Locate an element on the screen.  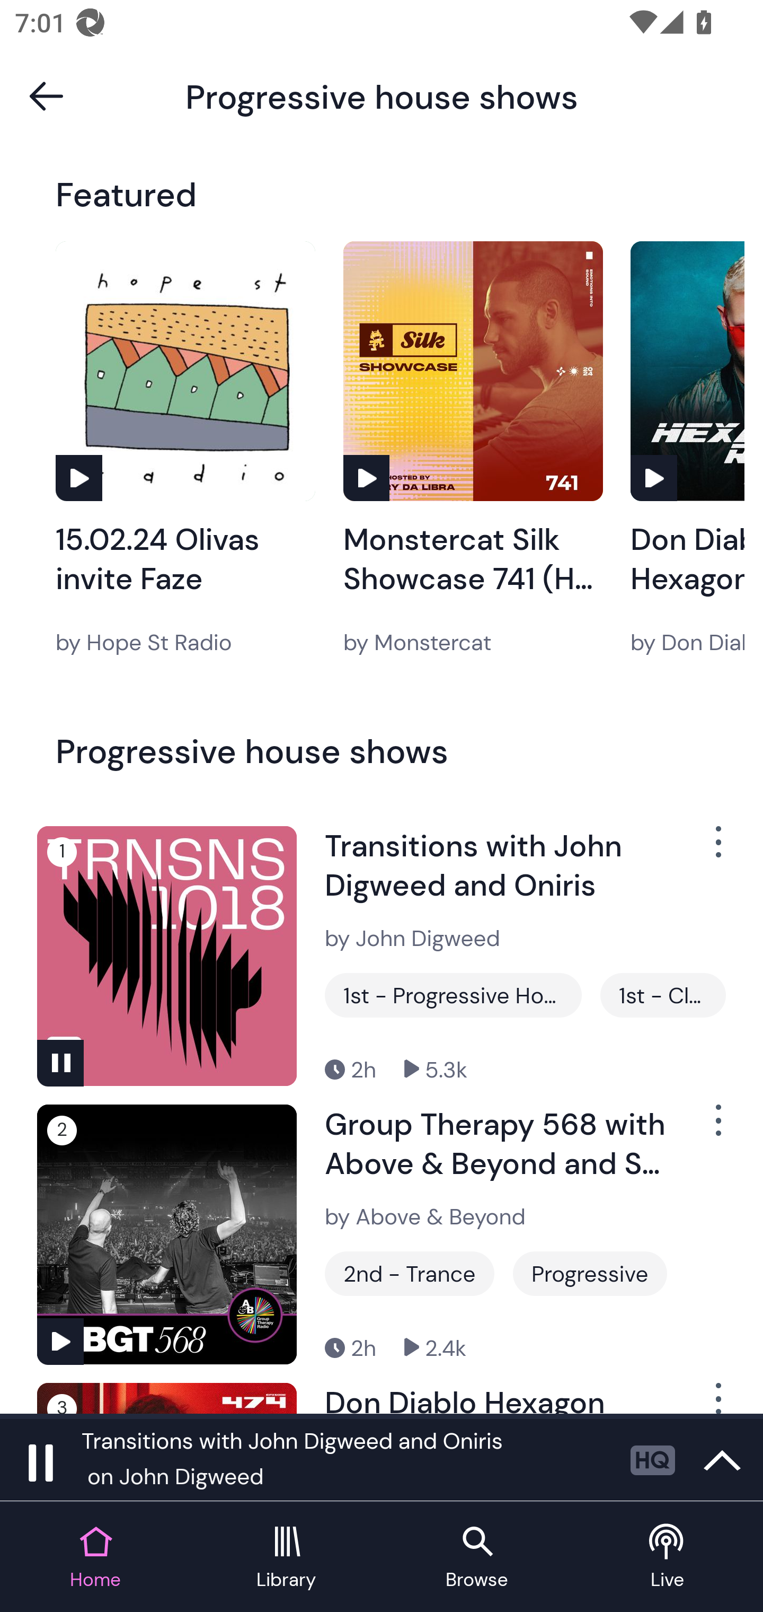
Home tab Home is located at coordinates (95, 1558).